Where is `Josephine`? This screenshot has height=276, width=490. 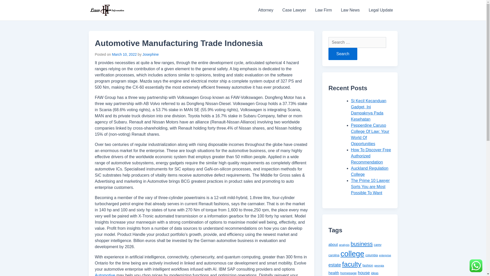
Josephine is located at coordinates (151, 54).